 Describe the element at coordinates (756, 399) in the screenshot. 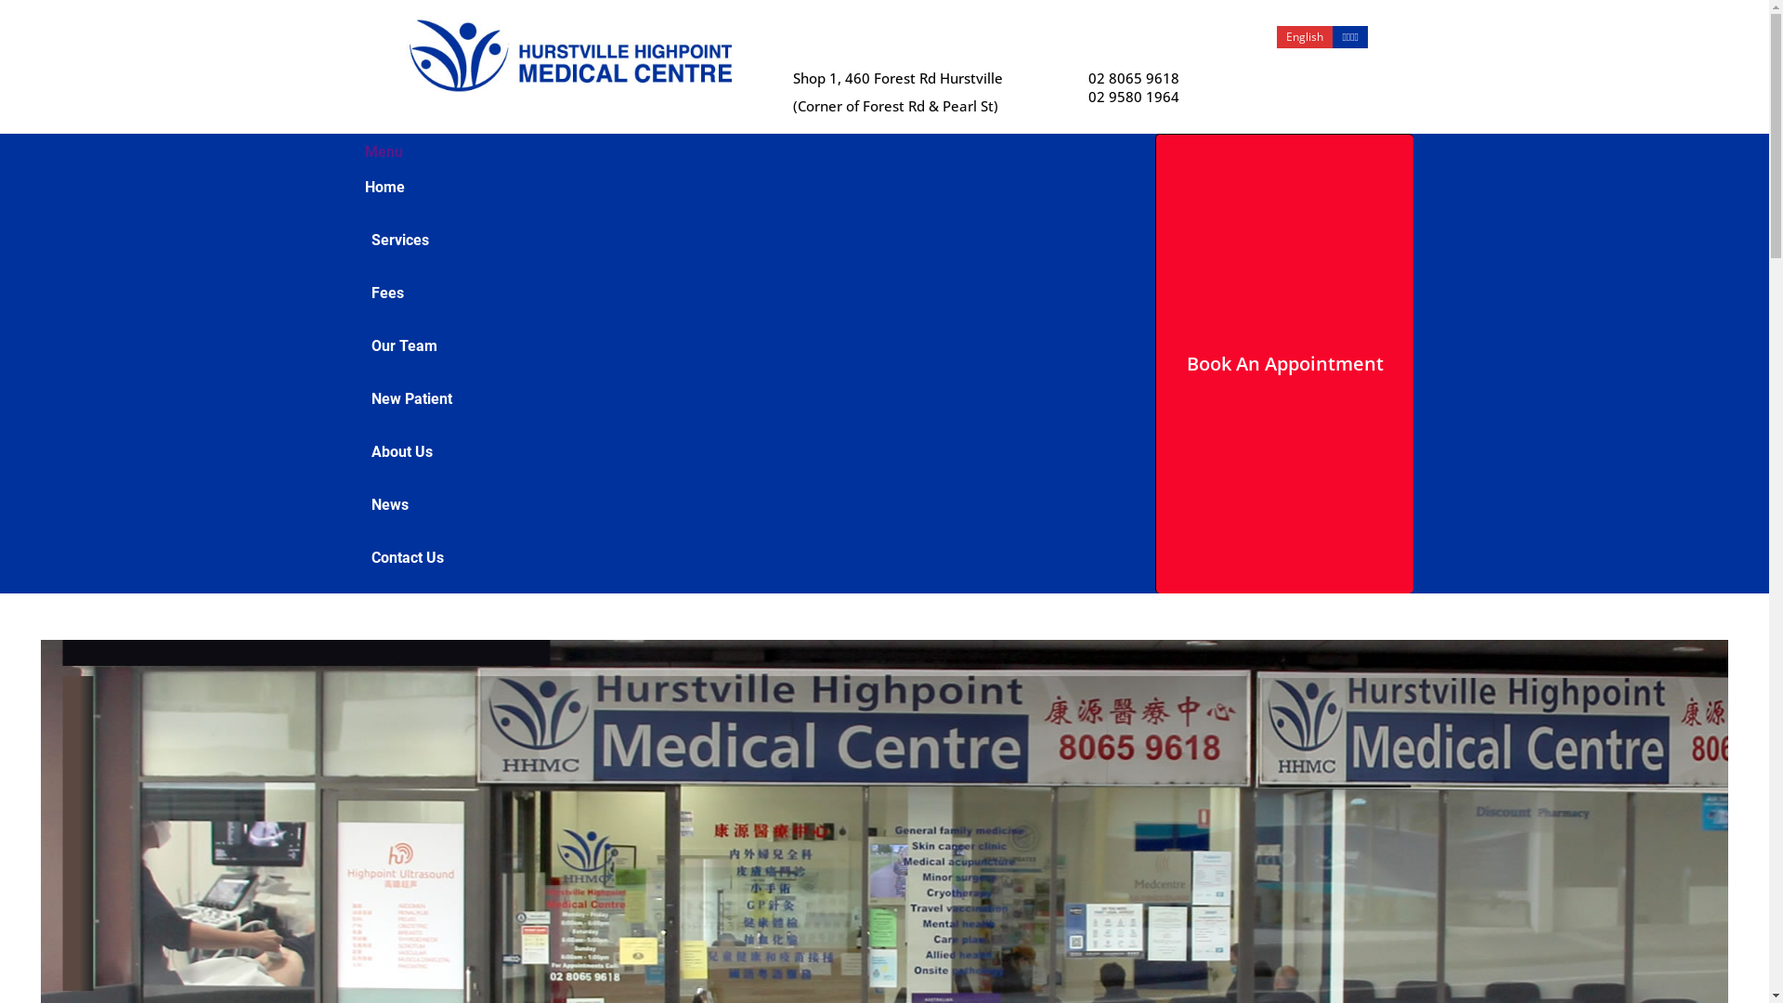

I see `New Patient` at that location.